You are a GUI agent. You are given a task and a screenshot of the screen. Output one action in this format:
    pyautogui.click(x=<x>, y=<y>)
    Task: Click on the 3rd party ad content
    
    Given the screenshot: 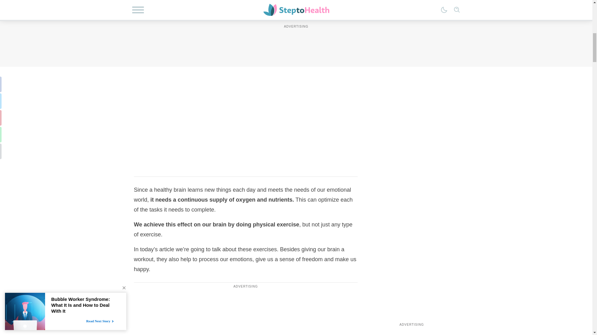 What is the action you would take?
    pyautogui.click(x=246, y=102)
    